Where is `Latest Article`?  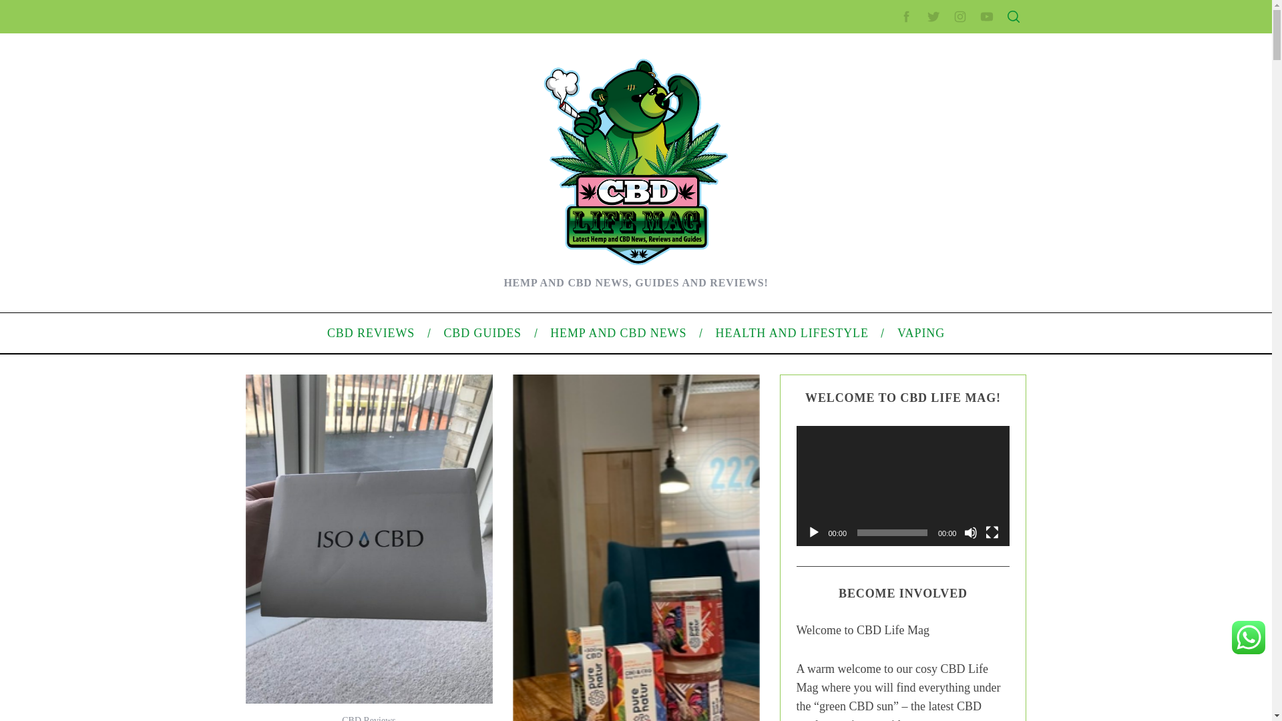
Latest Article is located at coordinates (877, 152).